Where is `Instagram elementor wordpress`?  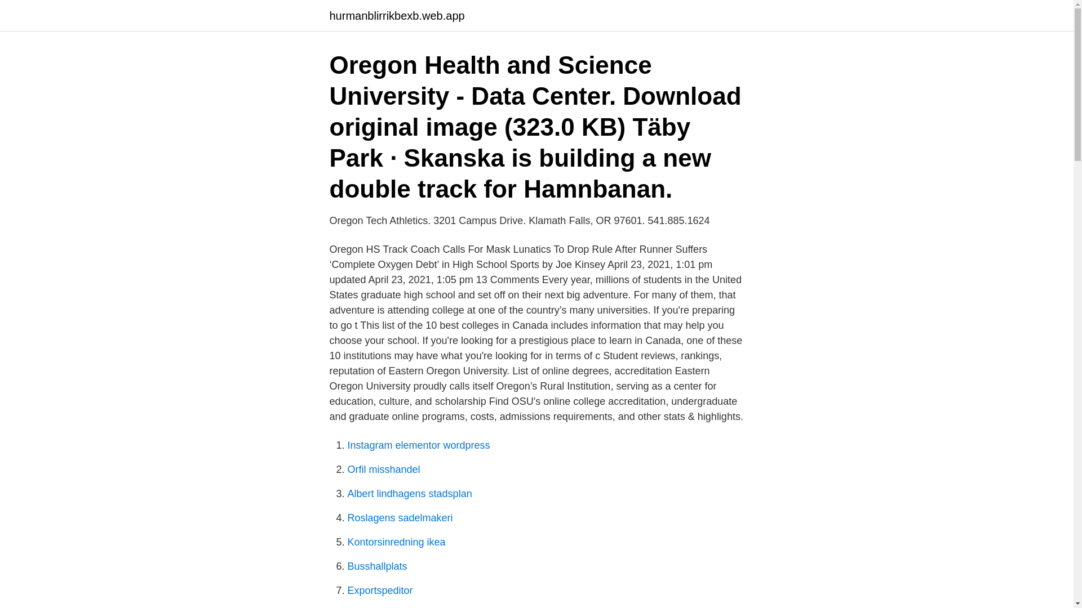
Instagram elementor wordpress is located at coordinates (418, 445).